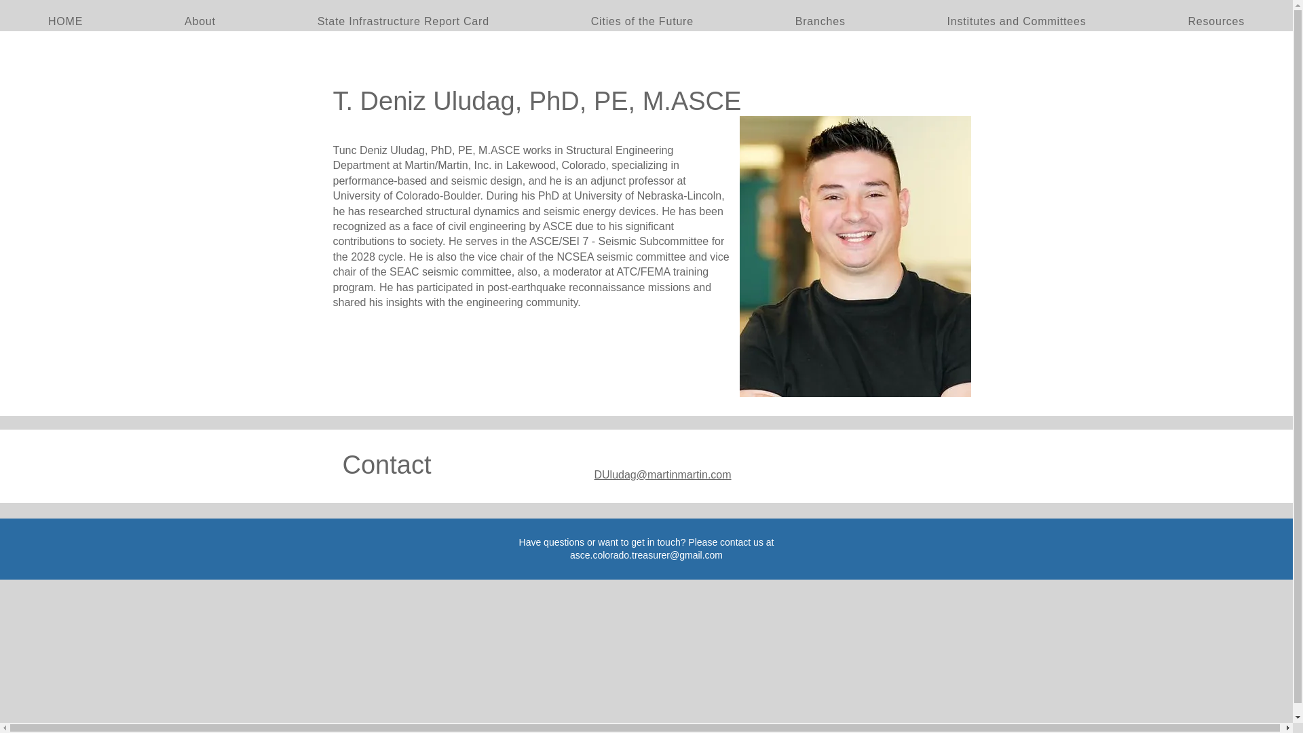 The width and height of the screenshot is (1303, 733). I want to click on Institutes and Committees, so click(1017, 21).